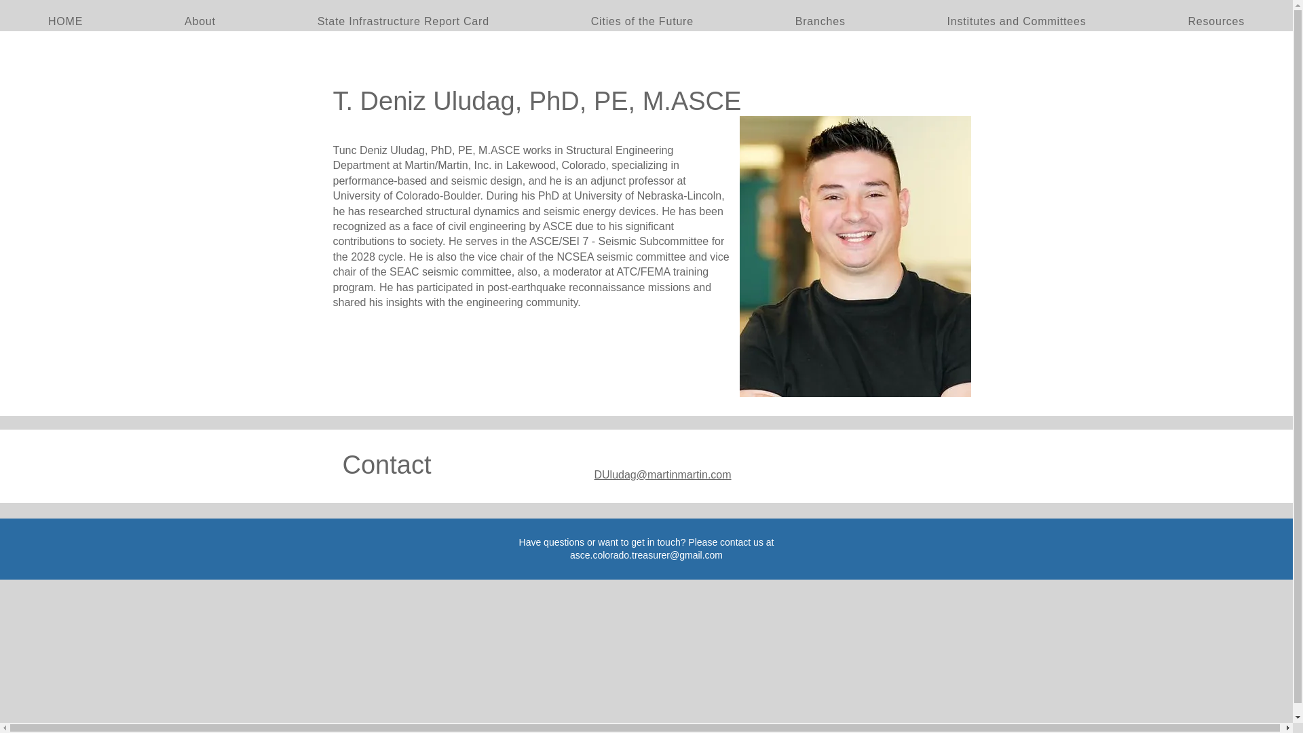 The width and height of the screenshot is (1303, 733). I want to click on Institutes and Committees, so click(1017, 21).